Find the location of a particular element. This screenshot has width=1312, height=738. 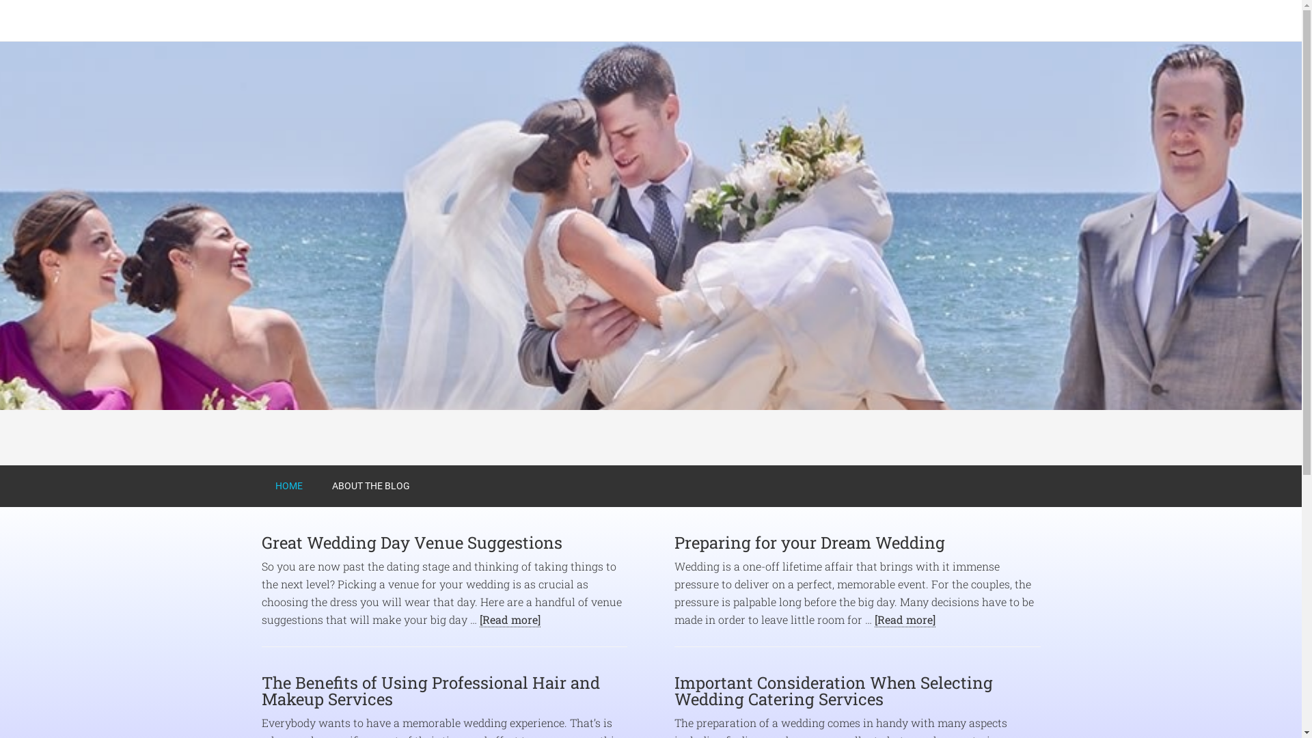

[Read more] is located at coordinates (905, 620).